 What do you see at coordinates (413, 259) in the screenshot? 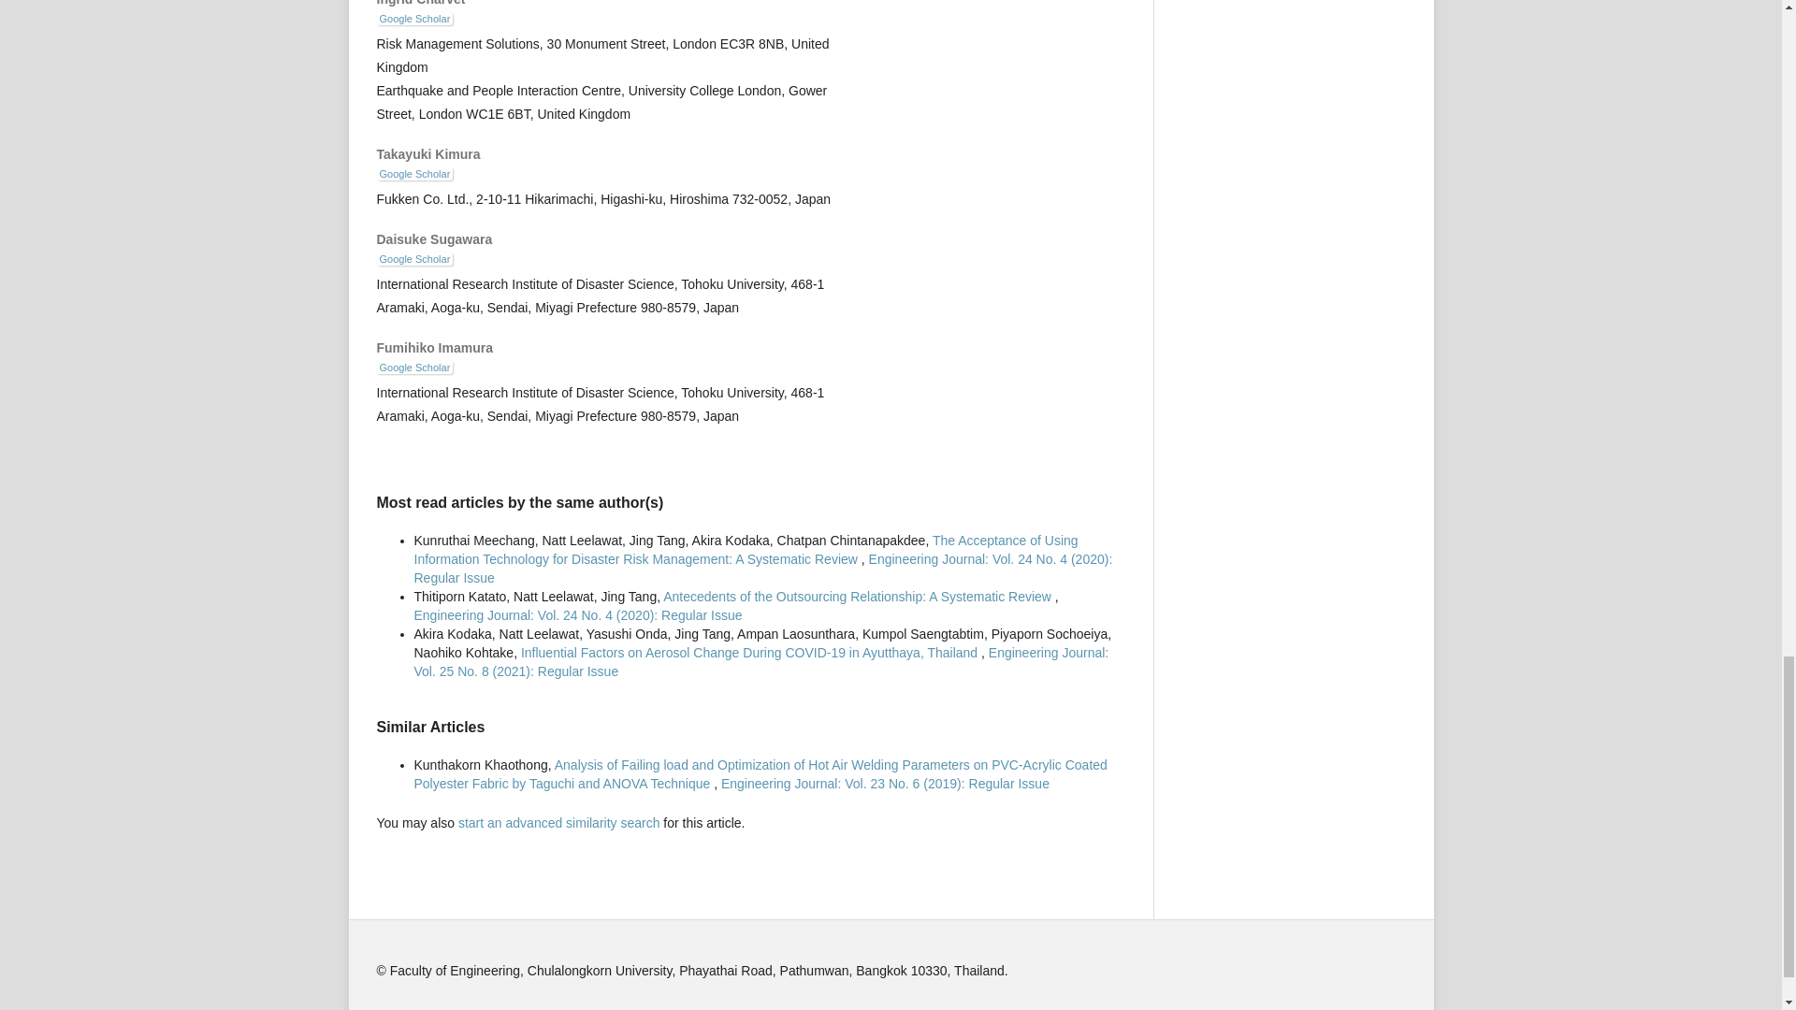
I see `Google Scholar` at bounding box center [413, 259].